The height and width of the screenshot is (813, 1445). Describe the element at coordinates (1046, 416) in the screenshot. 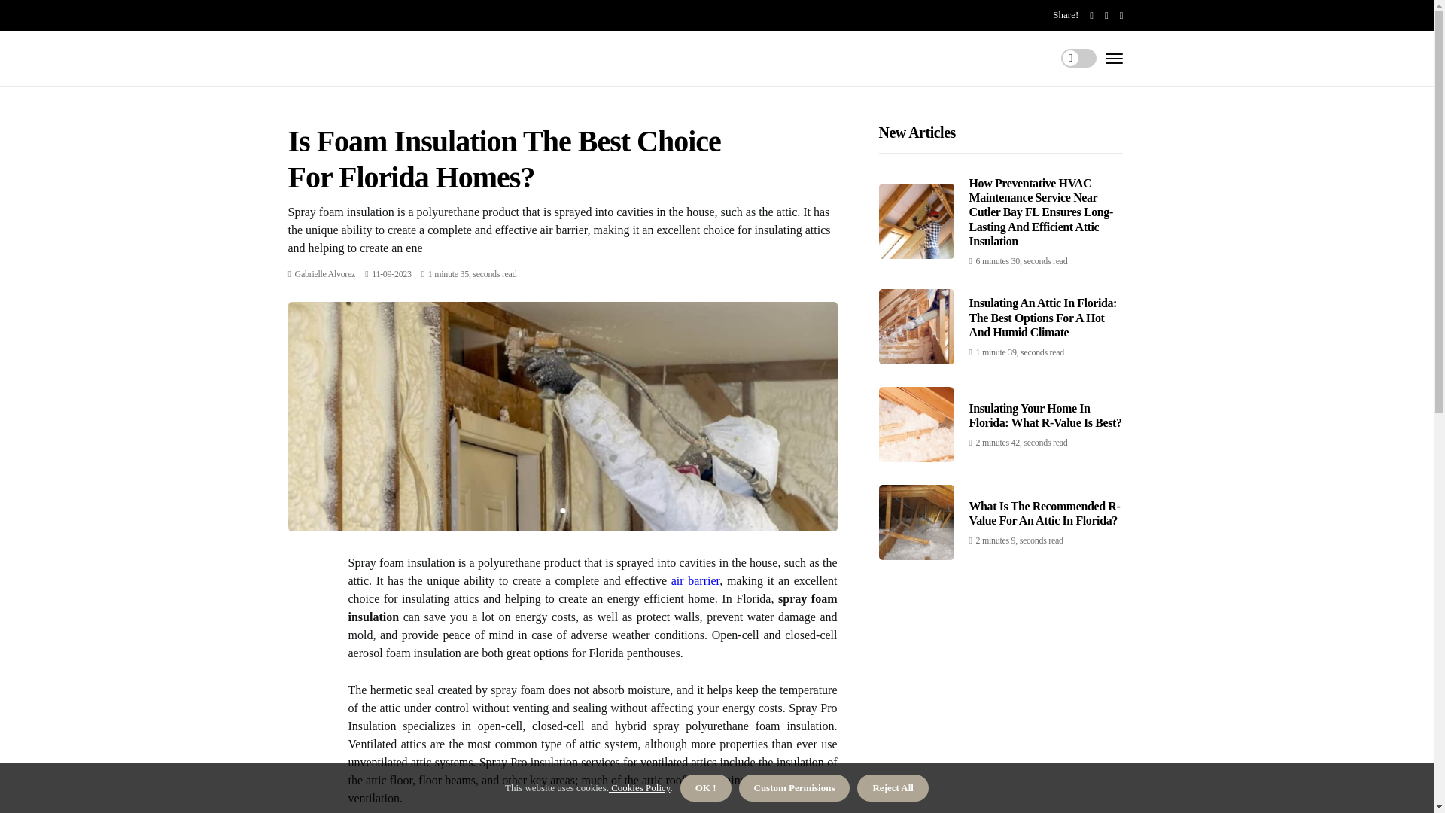

I see `Insulating Your Home In Florida: What R-Value Is Best?` at that location.